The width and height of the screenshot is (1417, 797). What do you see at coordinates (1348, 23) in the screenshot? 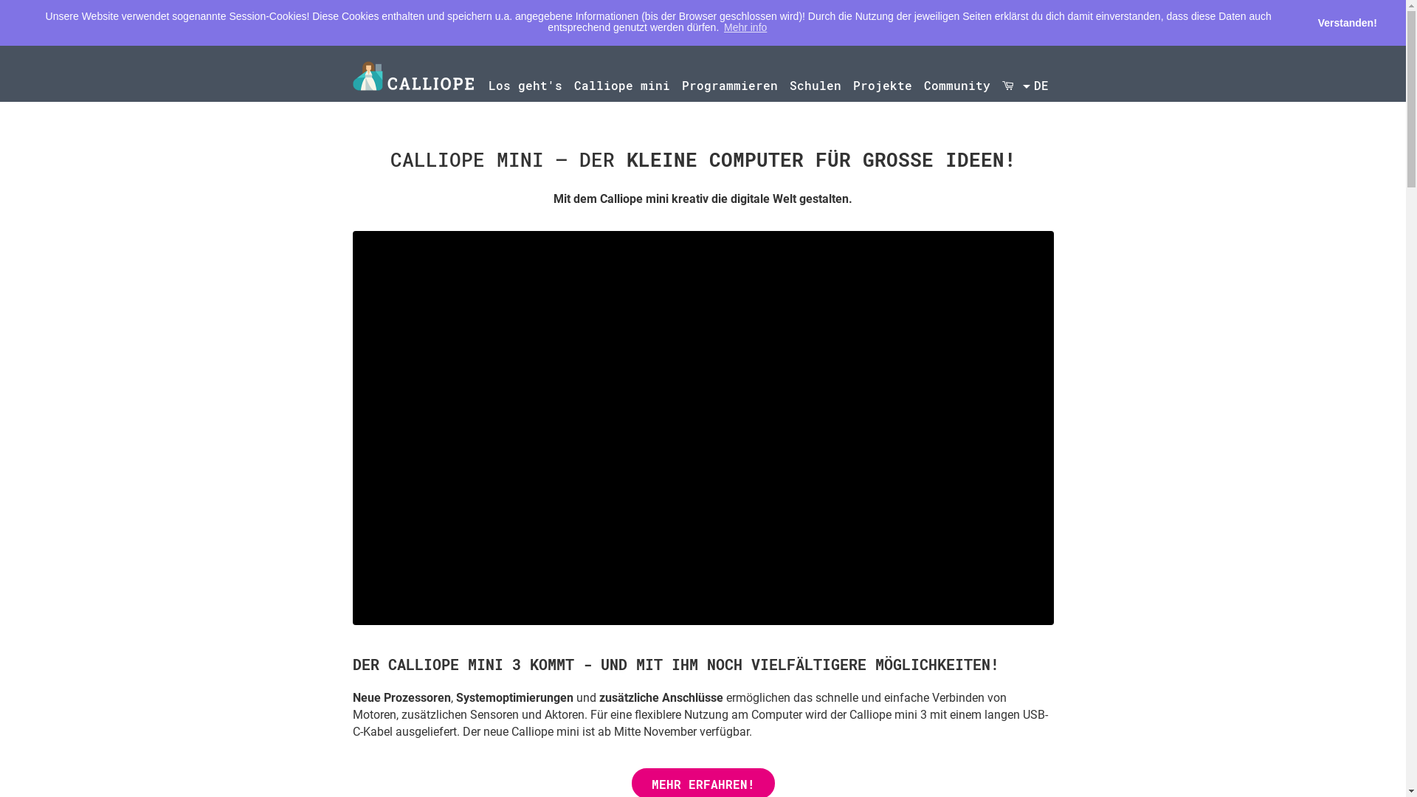
I see `Verstanden!` at bounding box center [1348, 23].